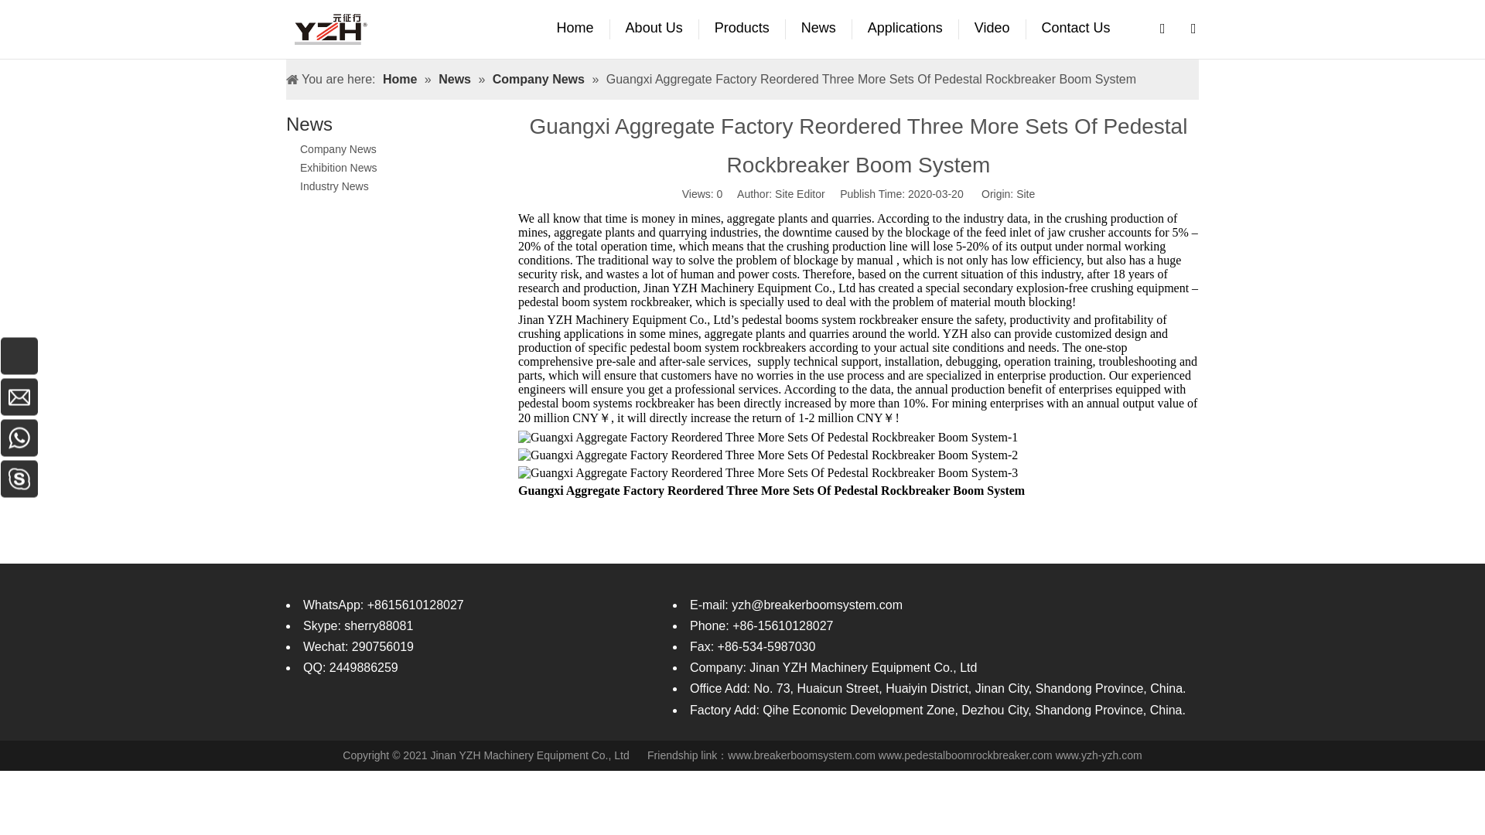 This screenshot has width=1485, height=835. Describe the element at coordinates (906, 29) in the screenshot. I see `Applications` at that location.